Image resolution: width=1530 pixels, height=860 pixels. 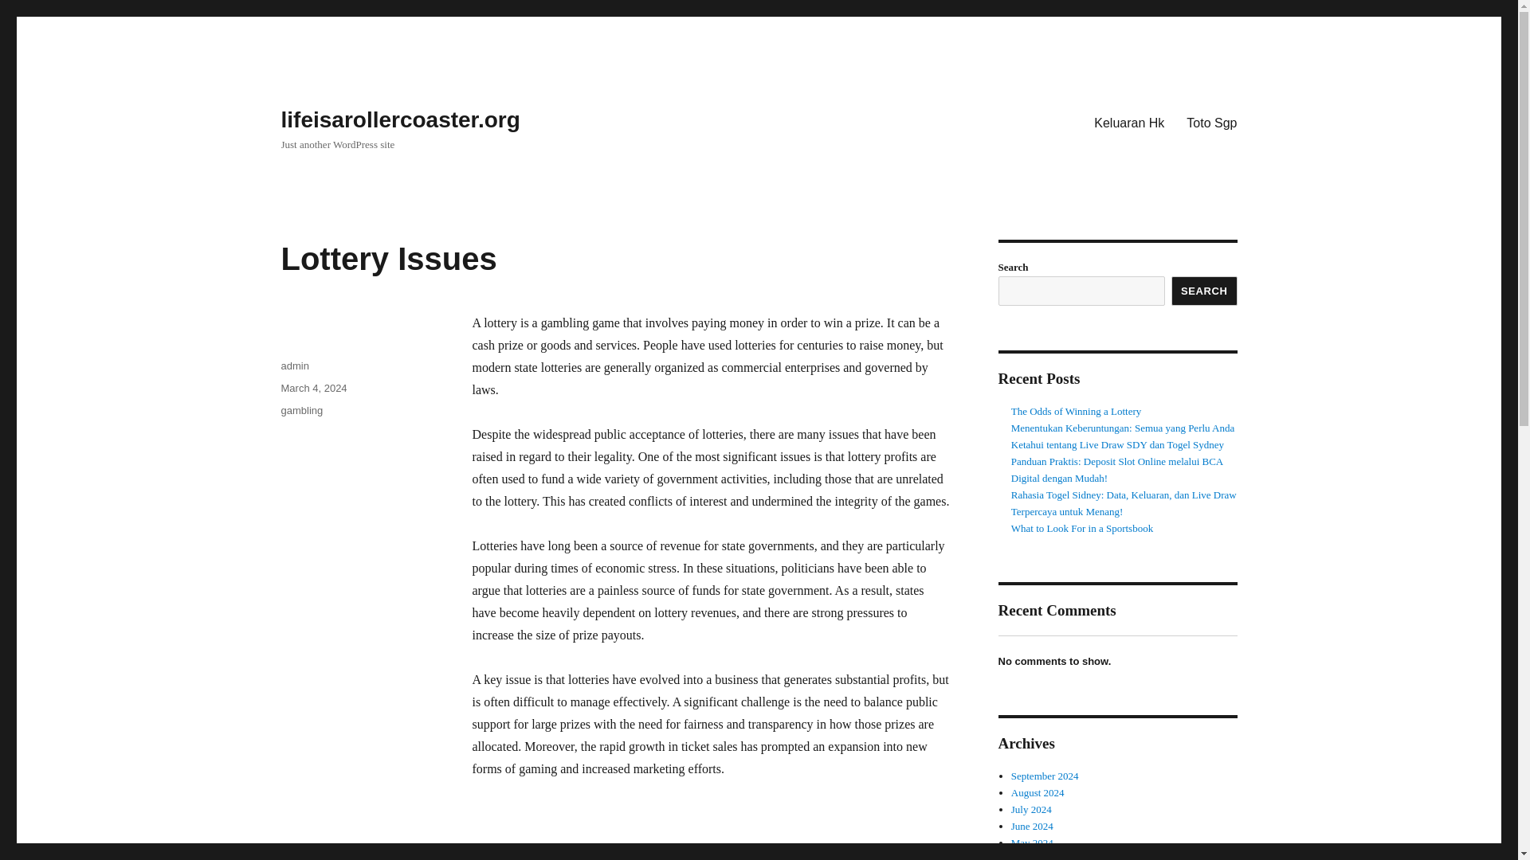 I want to click on July 2024, so click(x=1031, y=809).